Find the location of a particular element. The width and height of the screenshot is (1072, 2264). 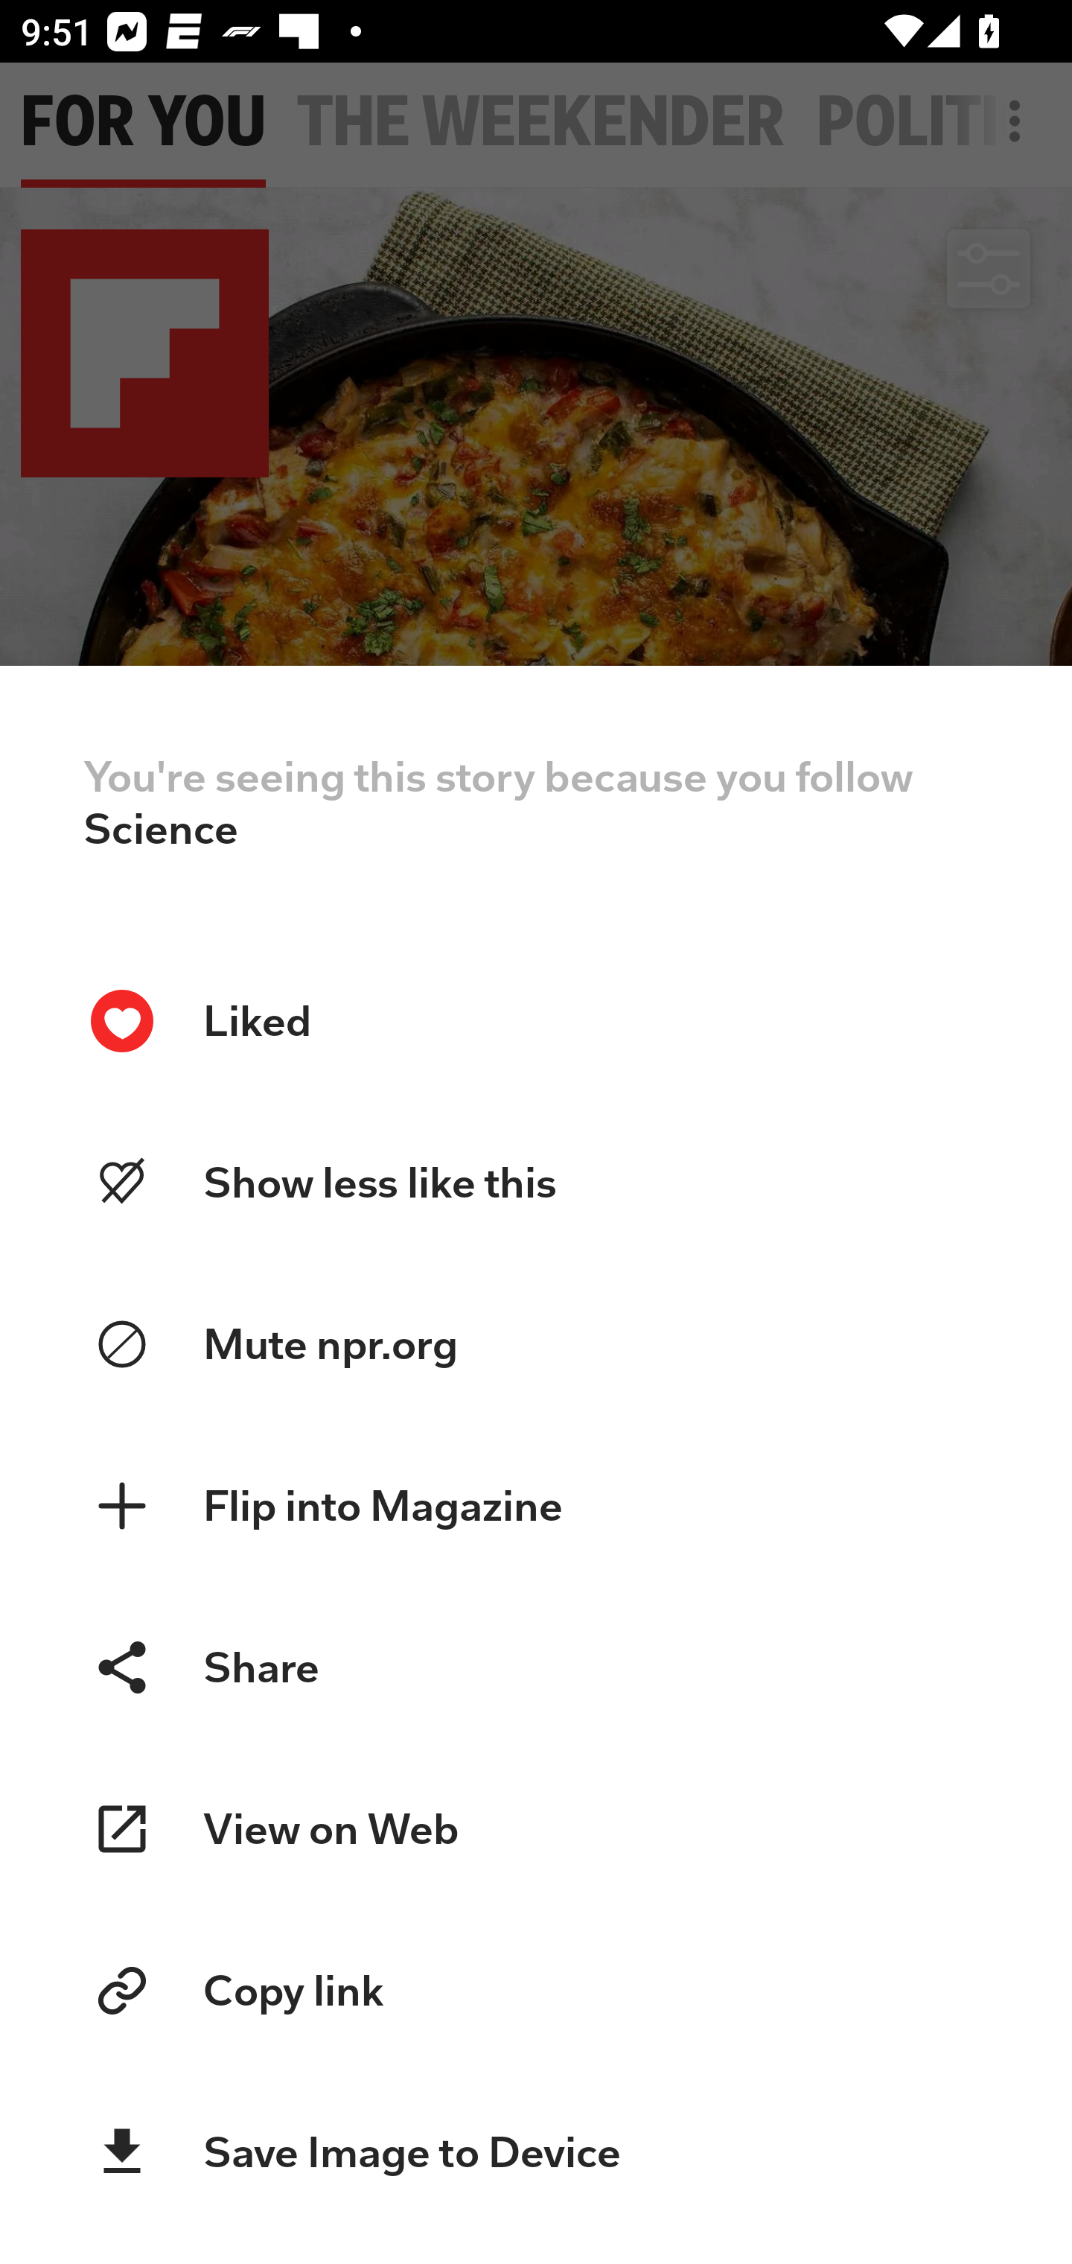

Copy link is located at coordinates (536, 1991).